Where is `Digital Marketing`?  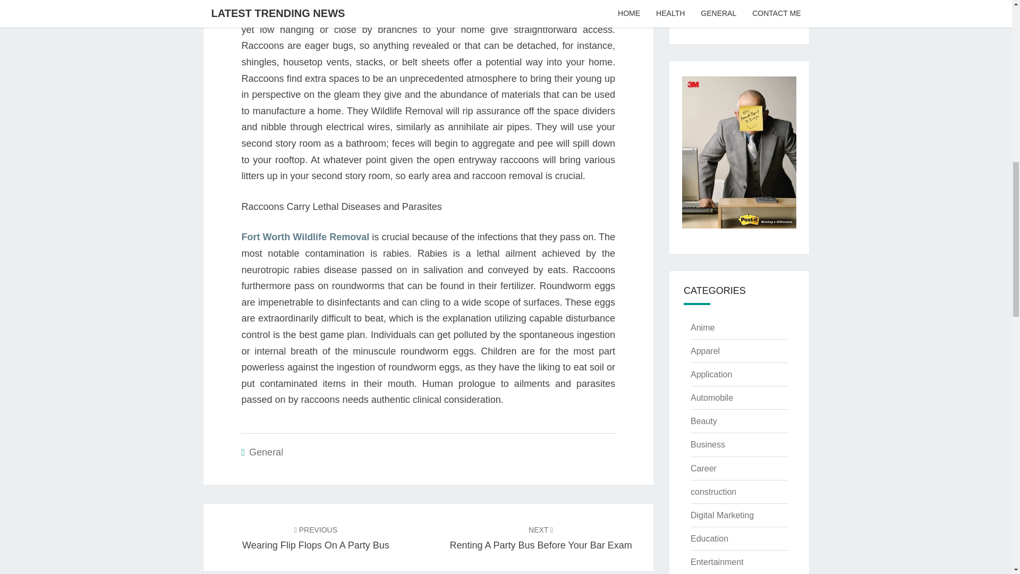
Digital Marketing is located at coordinates (709, 538).